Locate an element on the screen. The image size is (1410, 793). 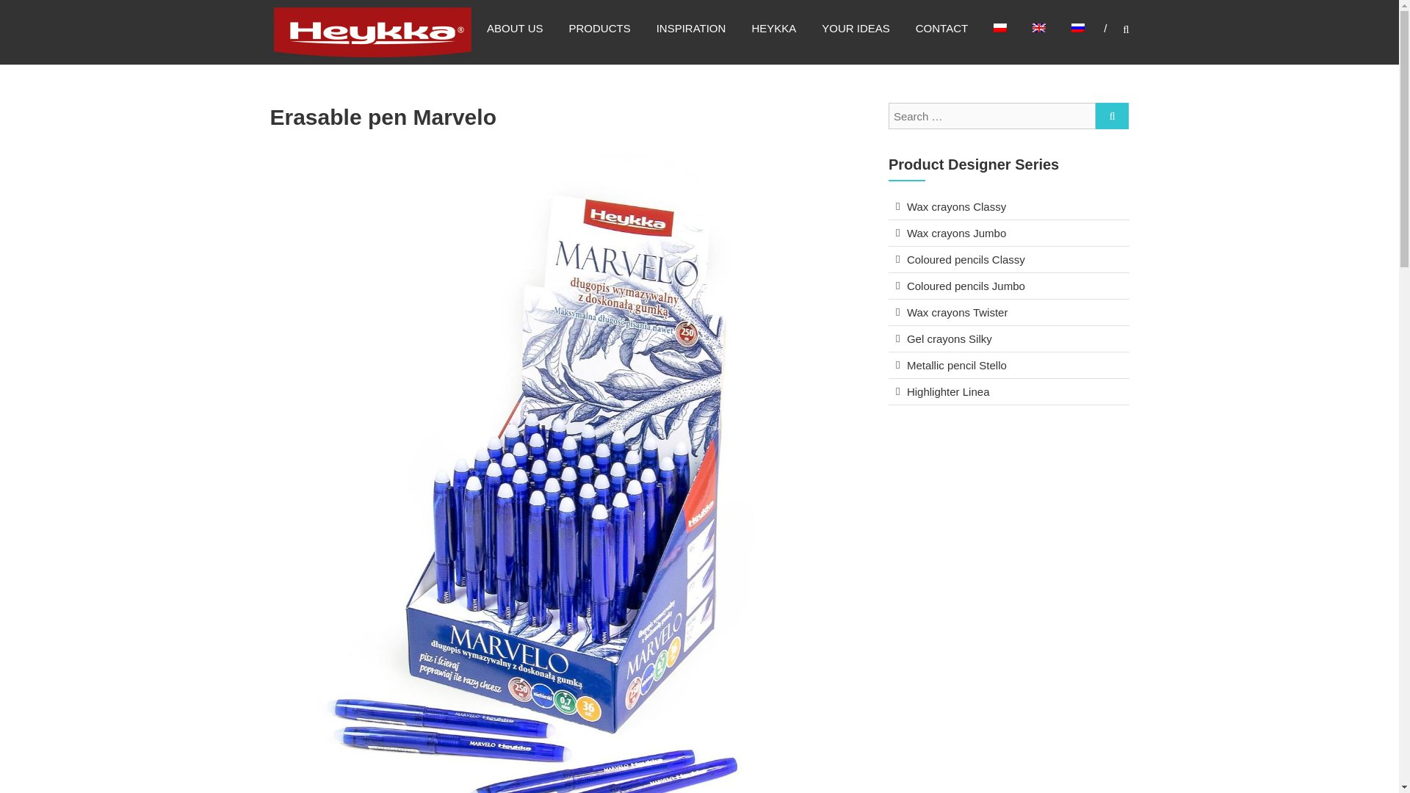
Metallic pencil Stello is located at coordinates (956, 366).